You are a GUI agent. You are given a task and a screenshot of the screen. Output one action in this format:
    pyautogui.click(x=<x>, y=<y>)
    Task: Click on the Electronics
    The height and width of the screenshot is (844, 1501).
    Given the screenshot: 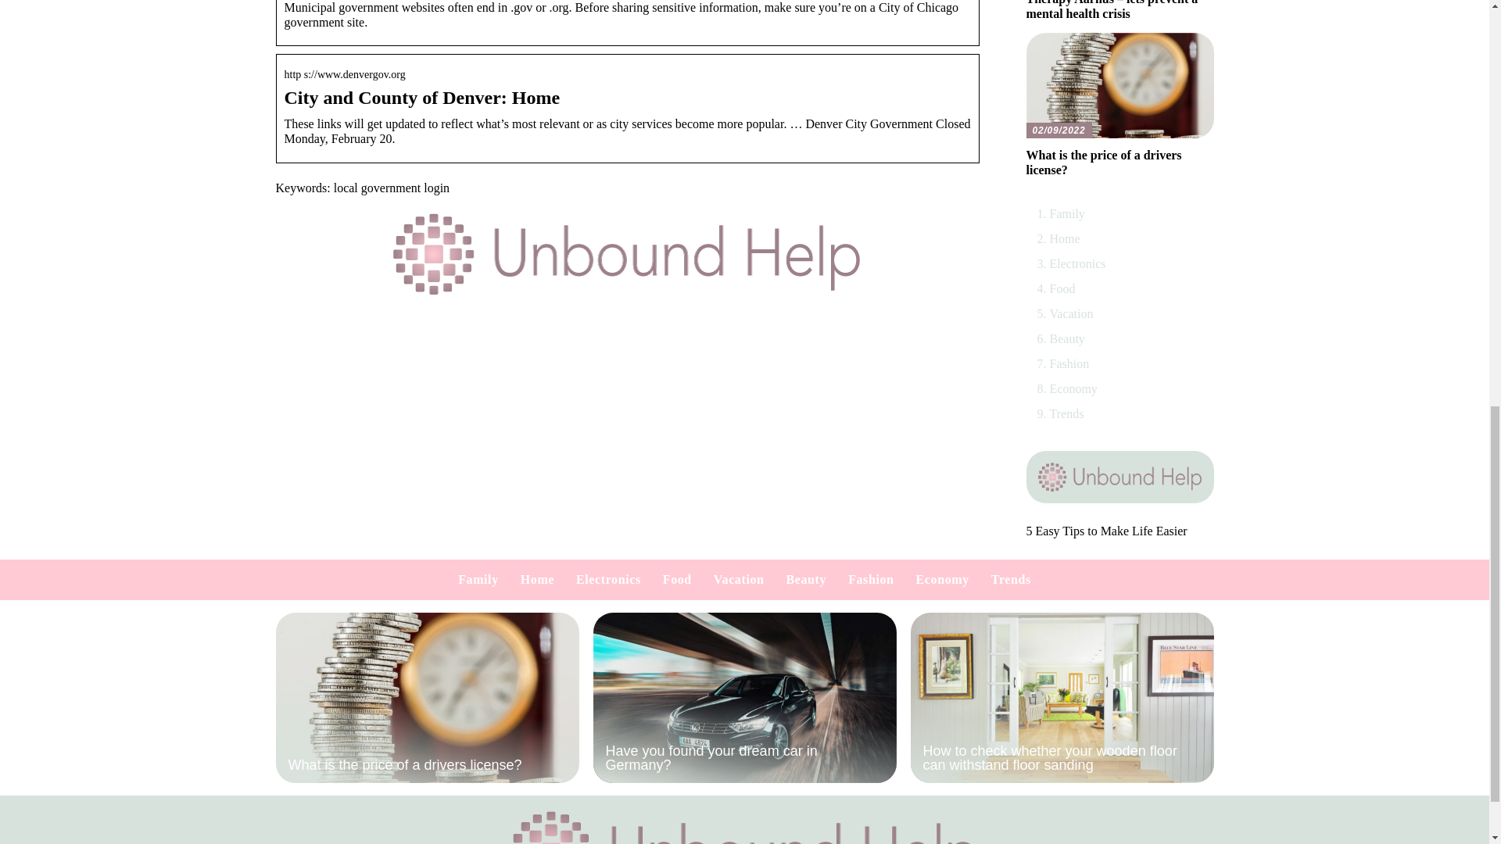 What is the action you would take?
    pyautogui.click(x=1077, y=263)
    